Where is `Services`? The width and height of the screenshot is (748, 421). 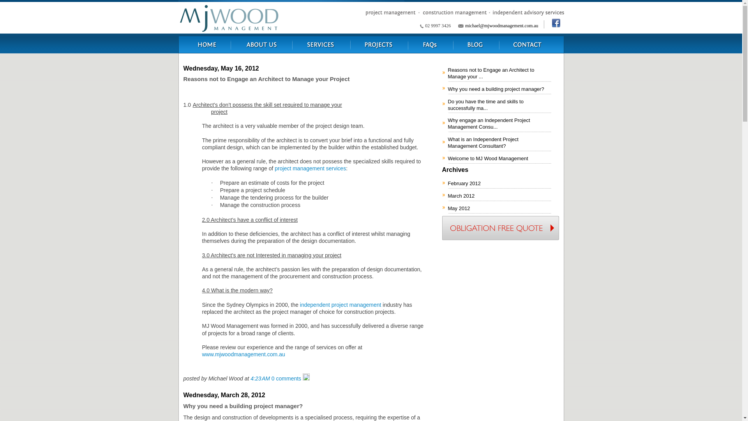 Services is located at coordinates (321, 43).